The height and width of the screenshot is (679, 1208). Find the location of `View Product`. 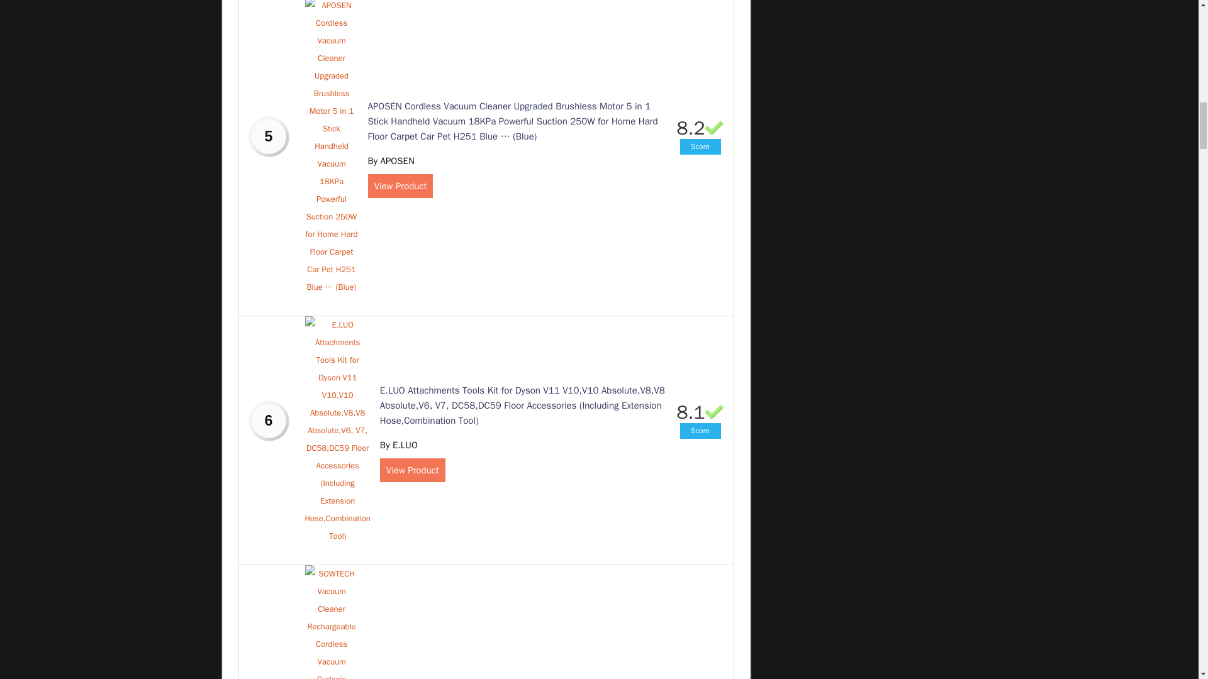

View Product is located at coordinates (413, 470).